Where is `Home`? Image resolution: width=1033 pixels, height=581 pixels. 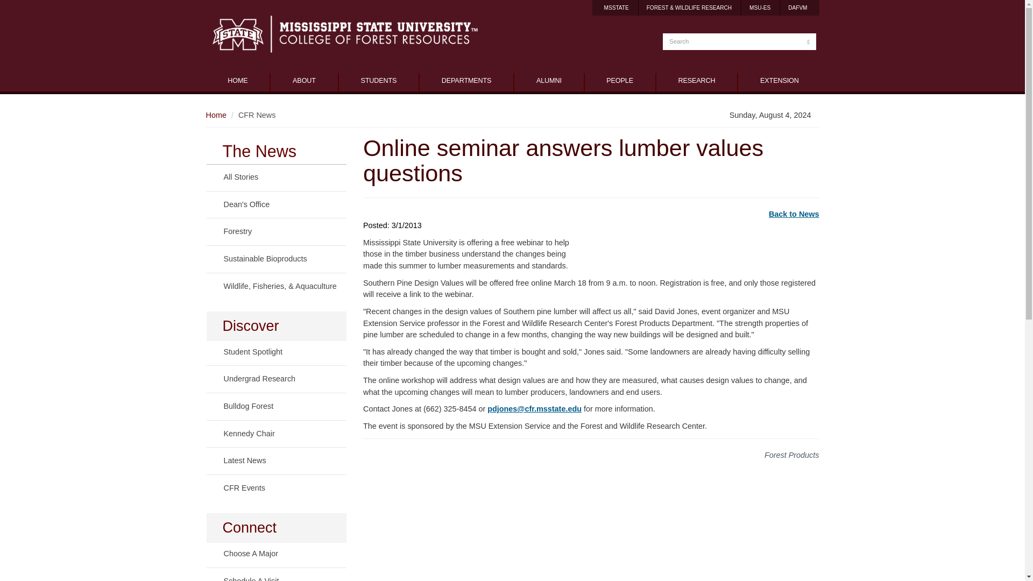 Home is located at coordinates (216, 115).